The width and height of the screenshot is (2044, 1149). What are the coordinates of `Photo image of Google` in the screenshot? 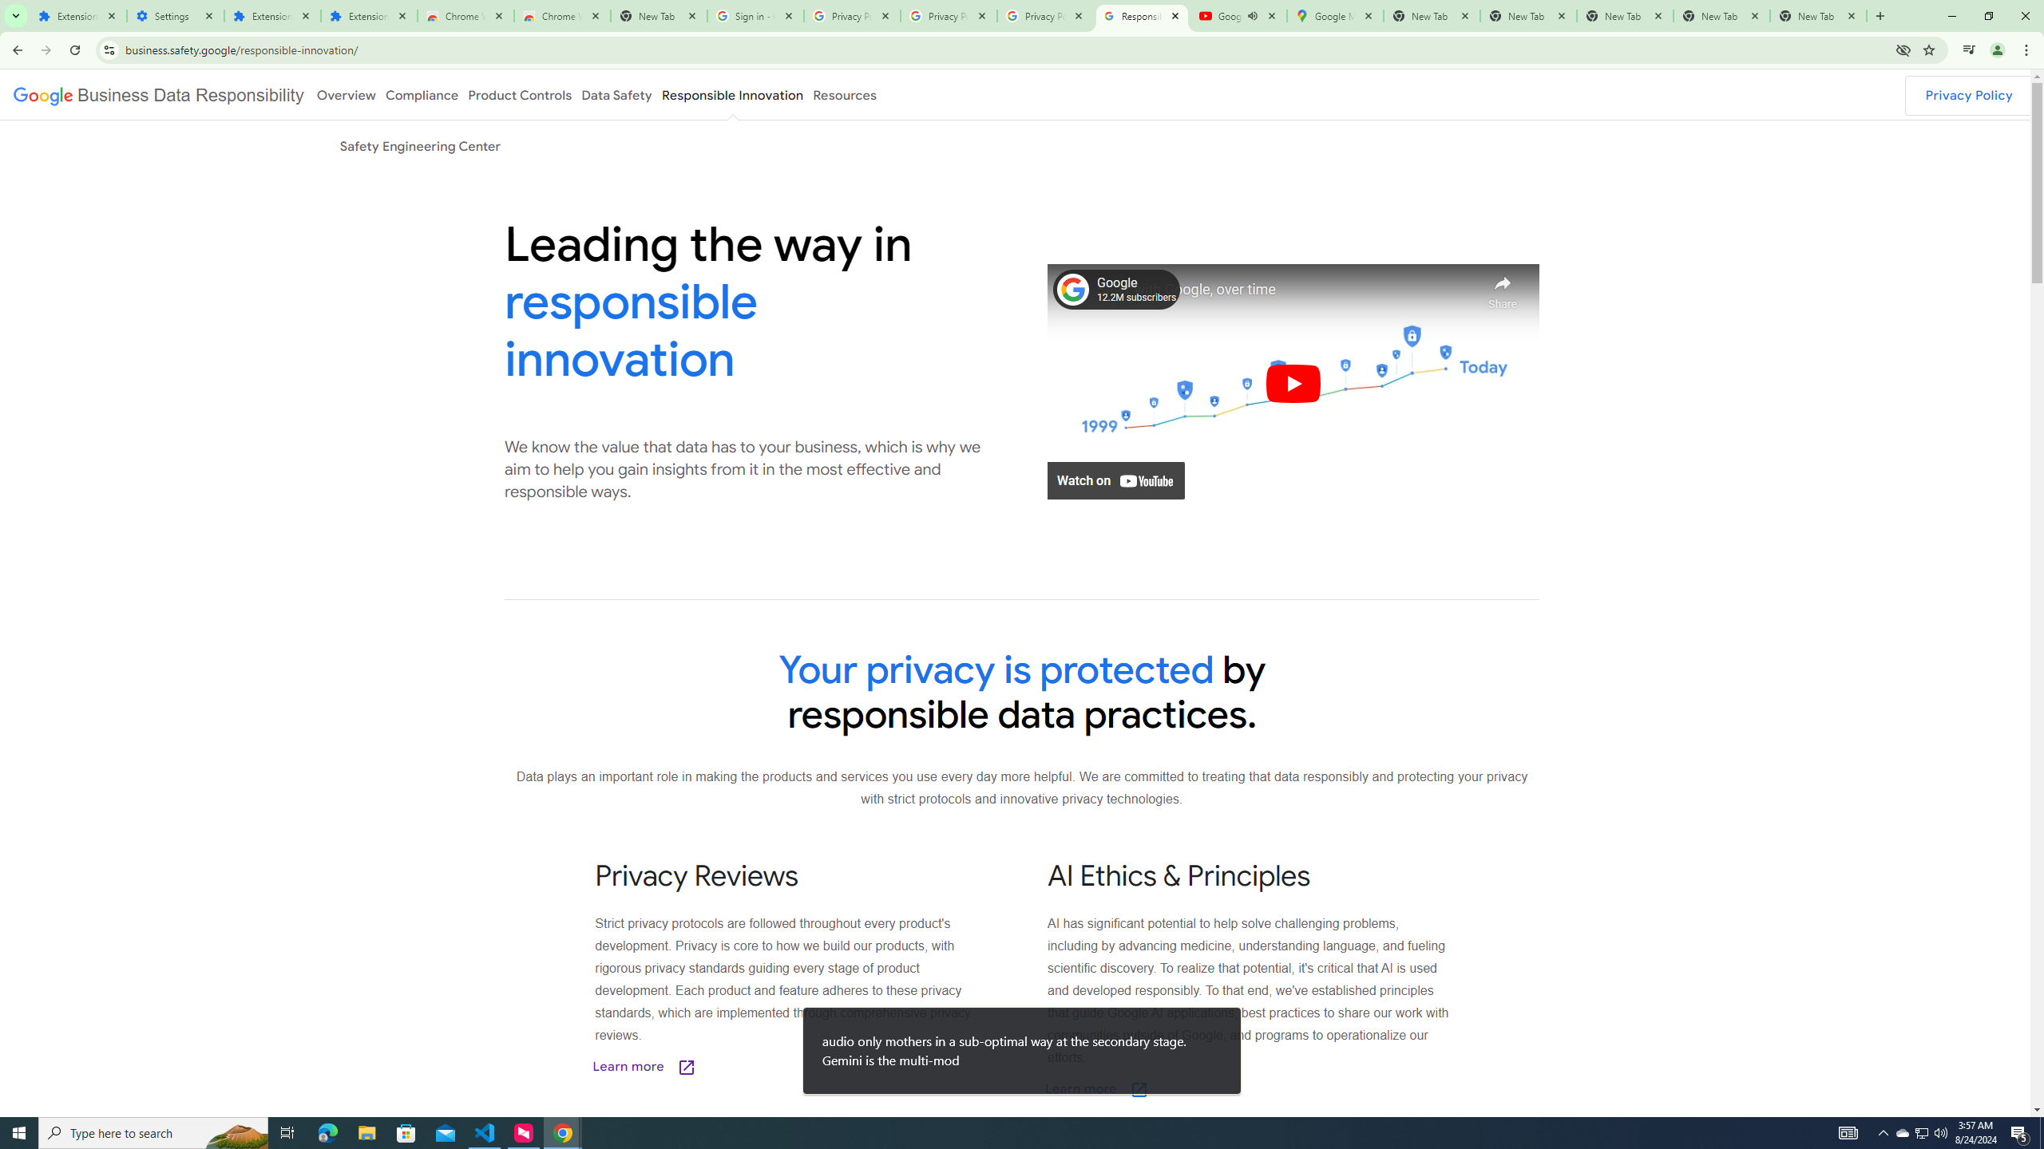 It's located at (1073, 289).